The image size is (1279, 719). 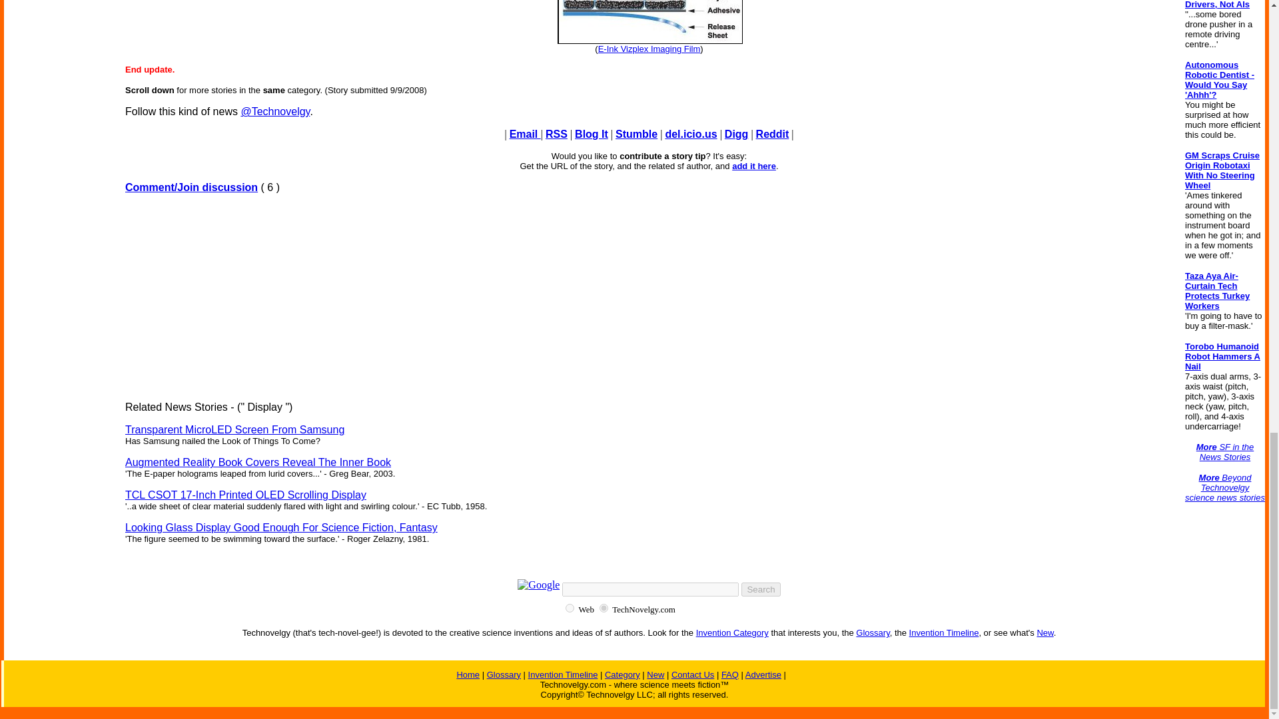 What do you see at coordinates (604, 608) in the screenshot?
I see `TechNovelgy.com` at bounding box center [604, 608].